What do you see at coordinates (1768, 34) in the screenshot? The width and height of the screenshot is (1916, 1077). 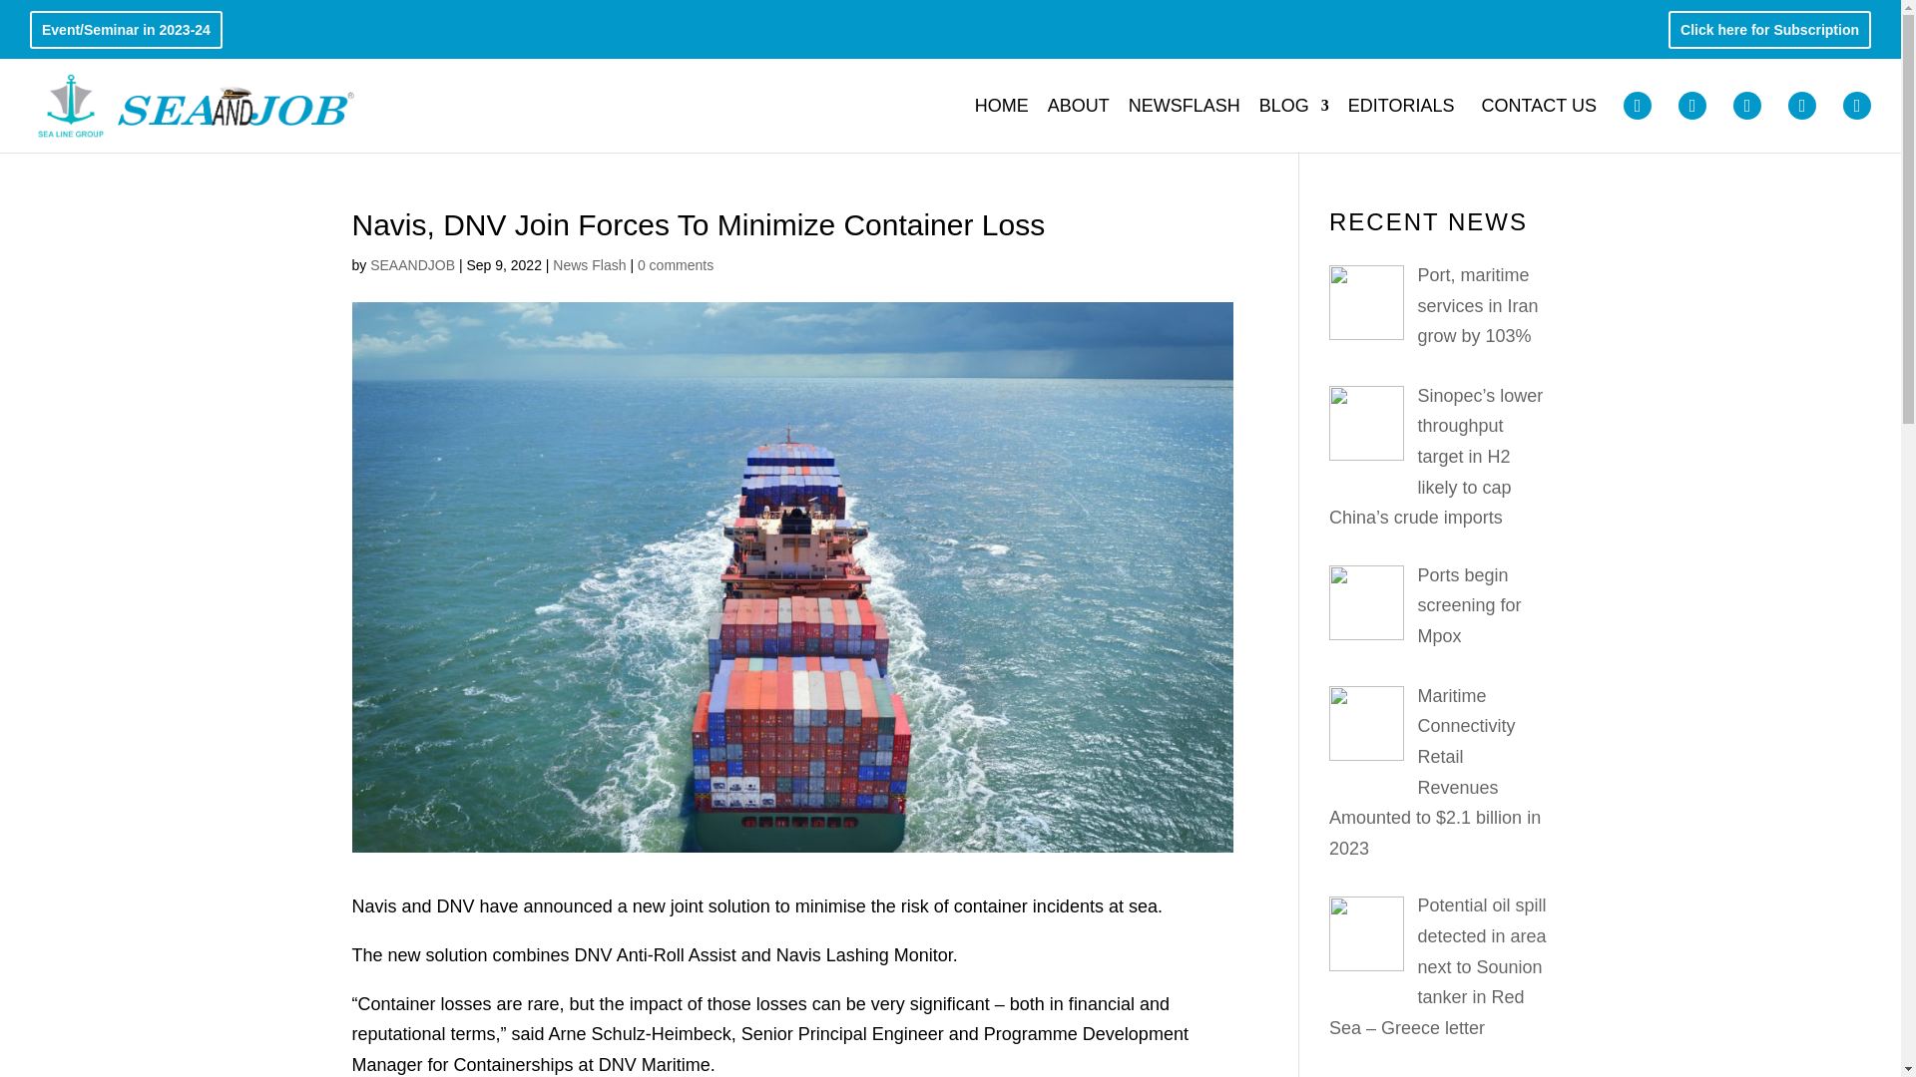 I see `Click here for Subscription` at bounding box center [1768, 34].